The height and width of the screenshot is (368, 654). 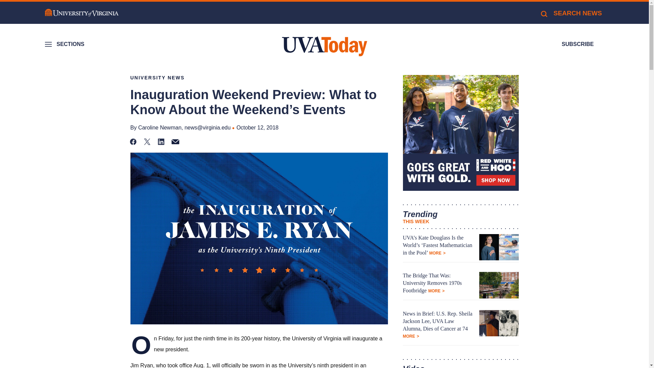 I want to click on Caroline Newman, so click(x=160, y=127).